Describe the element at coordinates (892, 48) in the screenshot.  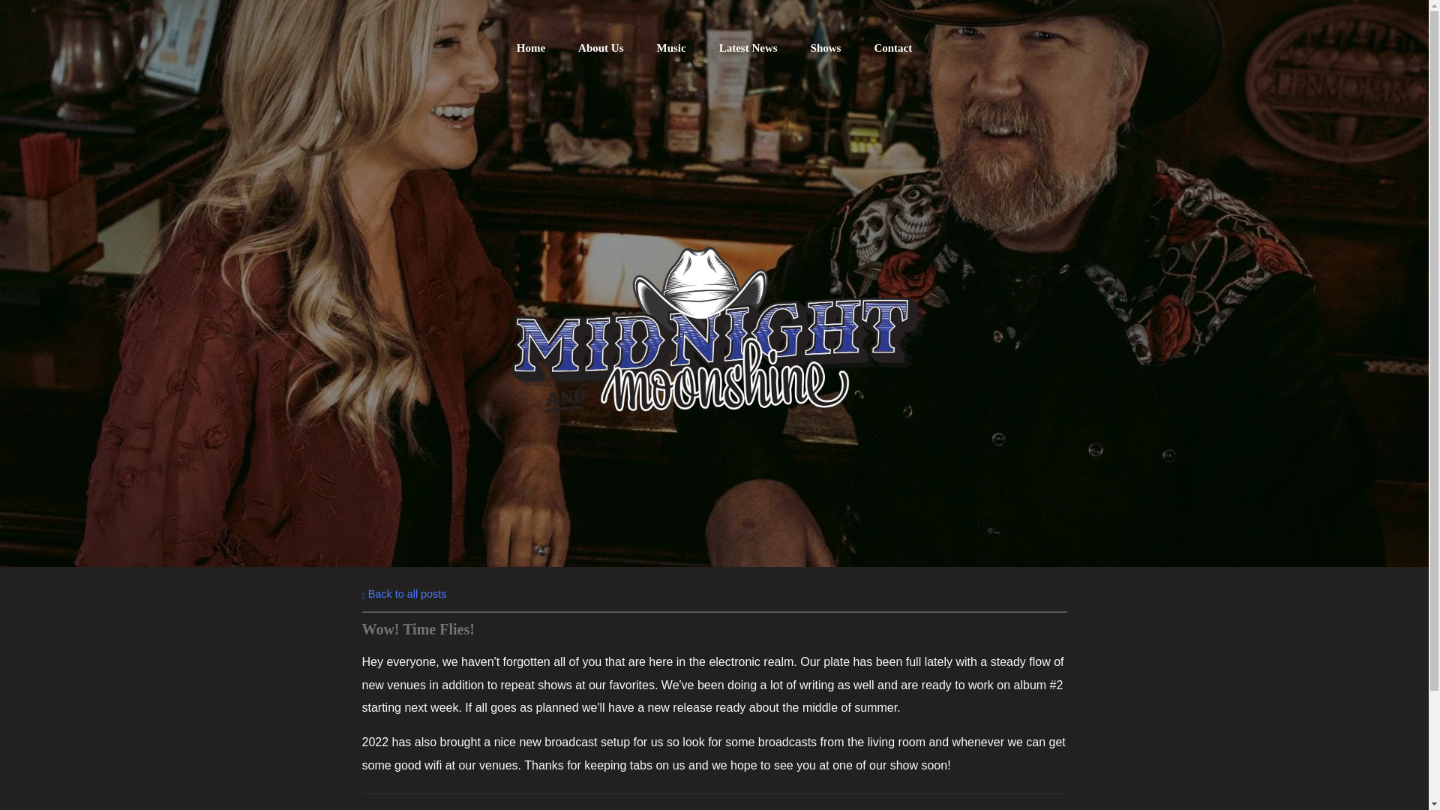
I see `Contact` at that location.